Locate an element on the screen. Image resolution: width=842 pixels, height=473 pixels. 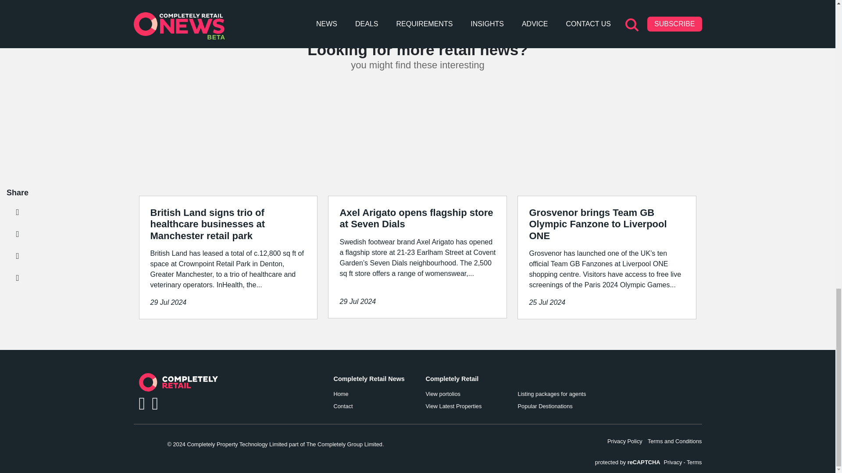
View portolios is located at coordinates (466, 394).